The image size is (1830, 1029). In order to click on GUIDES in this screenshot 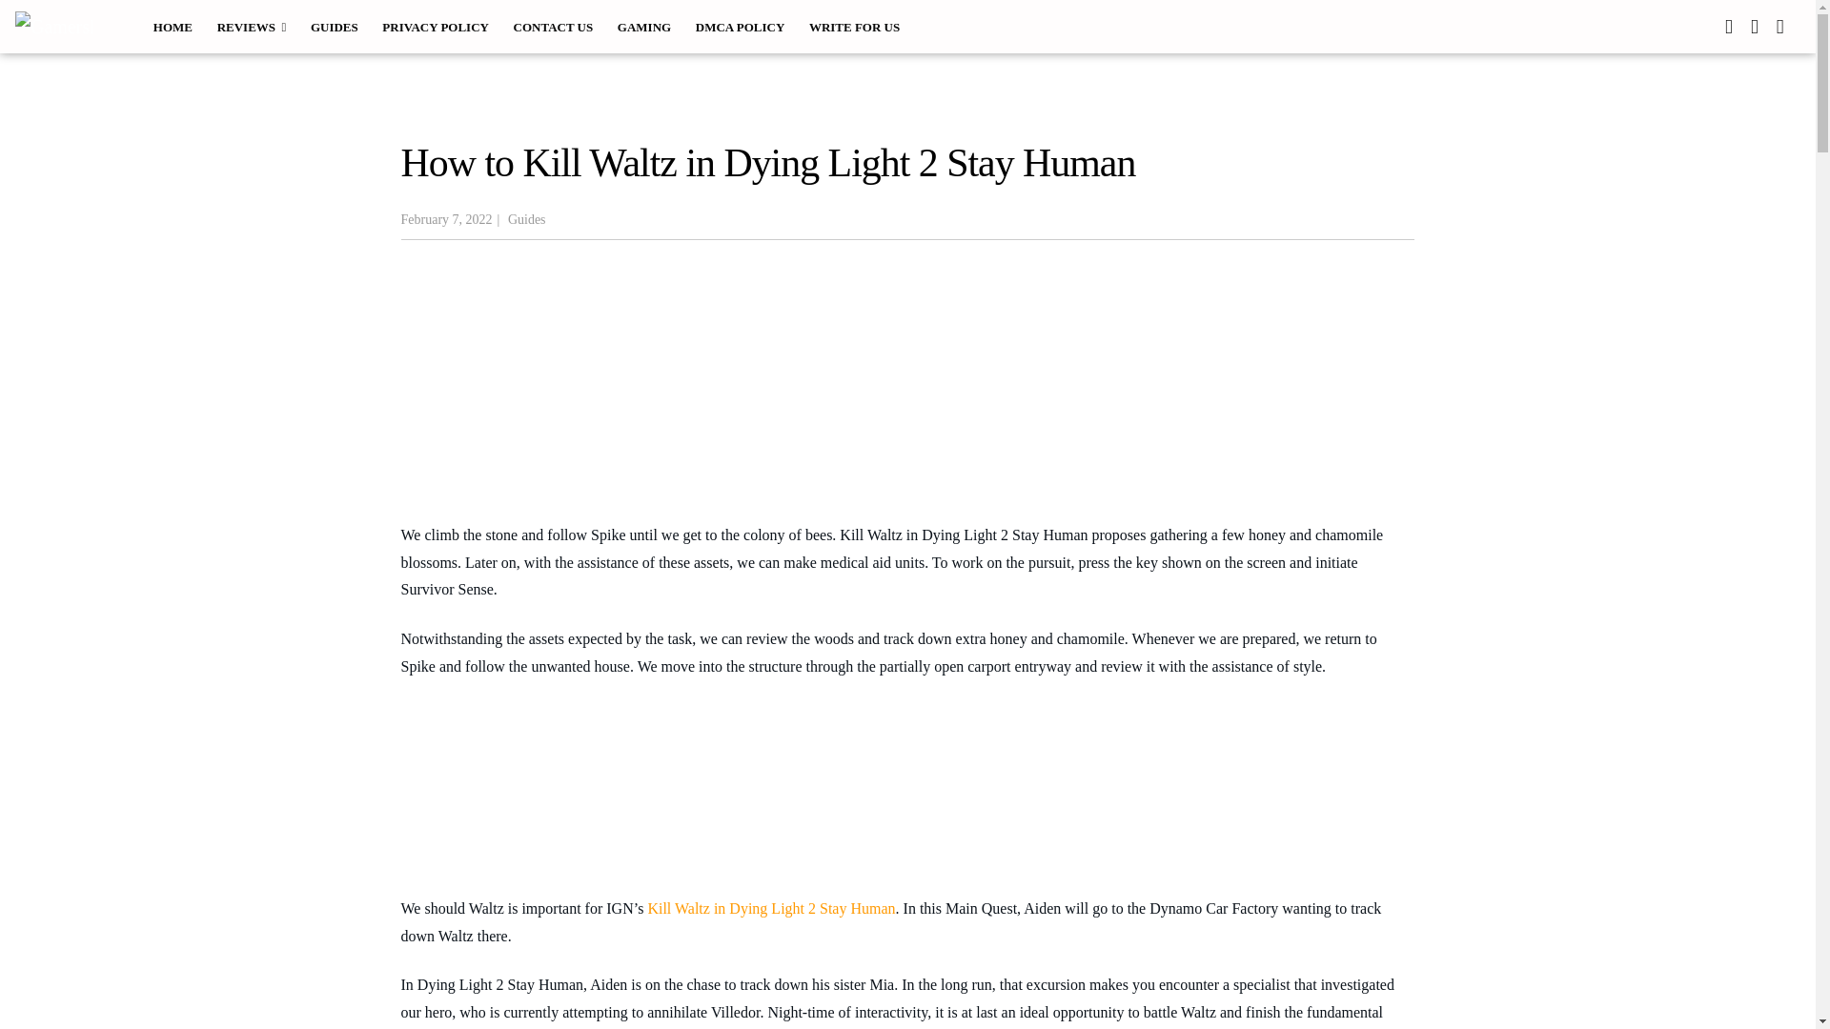, I will do `click(334, 26)`.